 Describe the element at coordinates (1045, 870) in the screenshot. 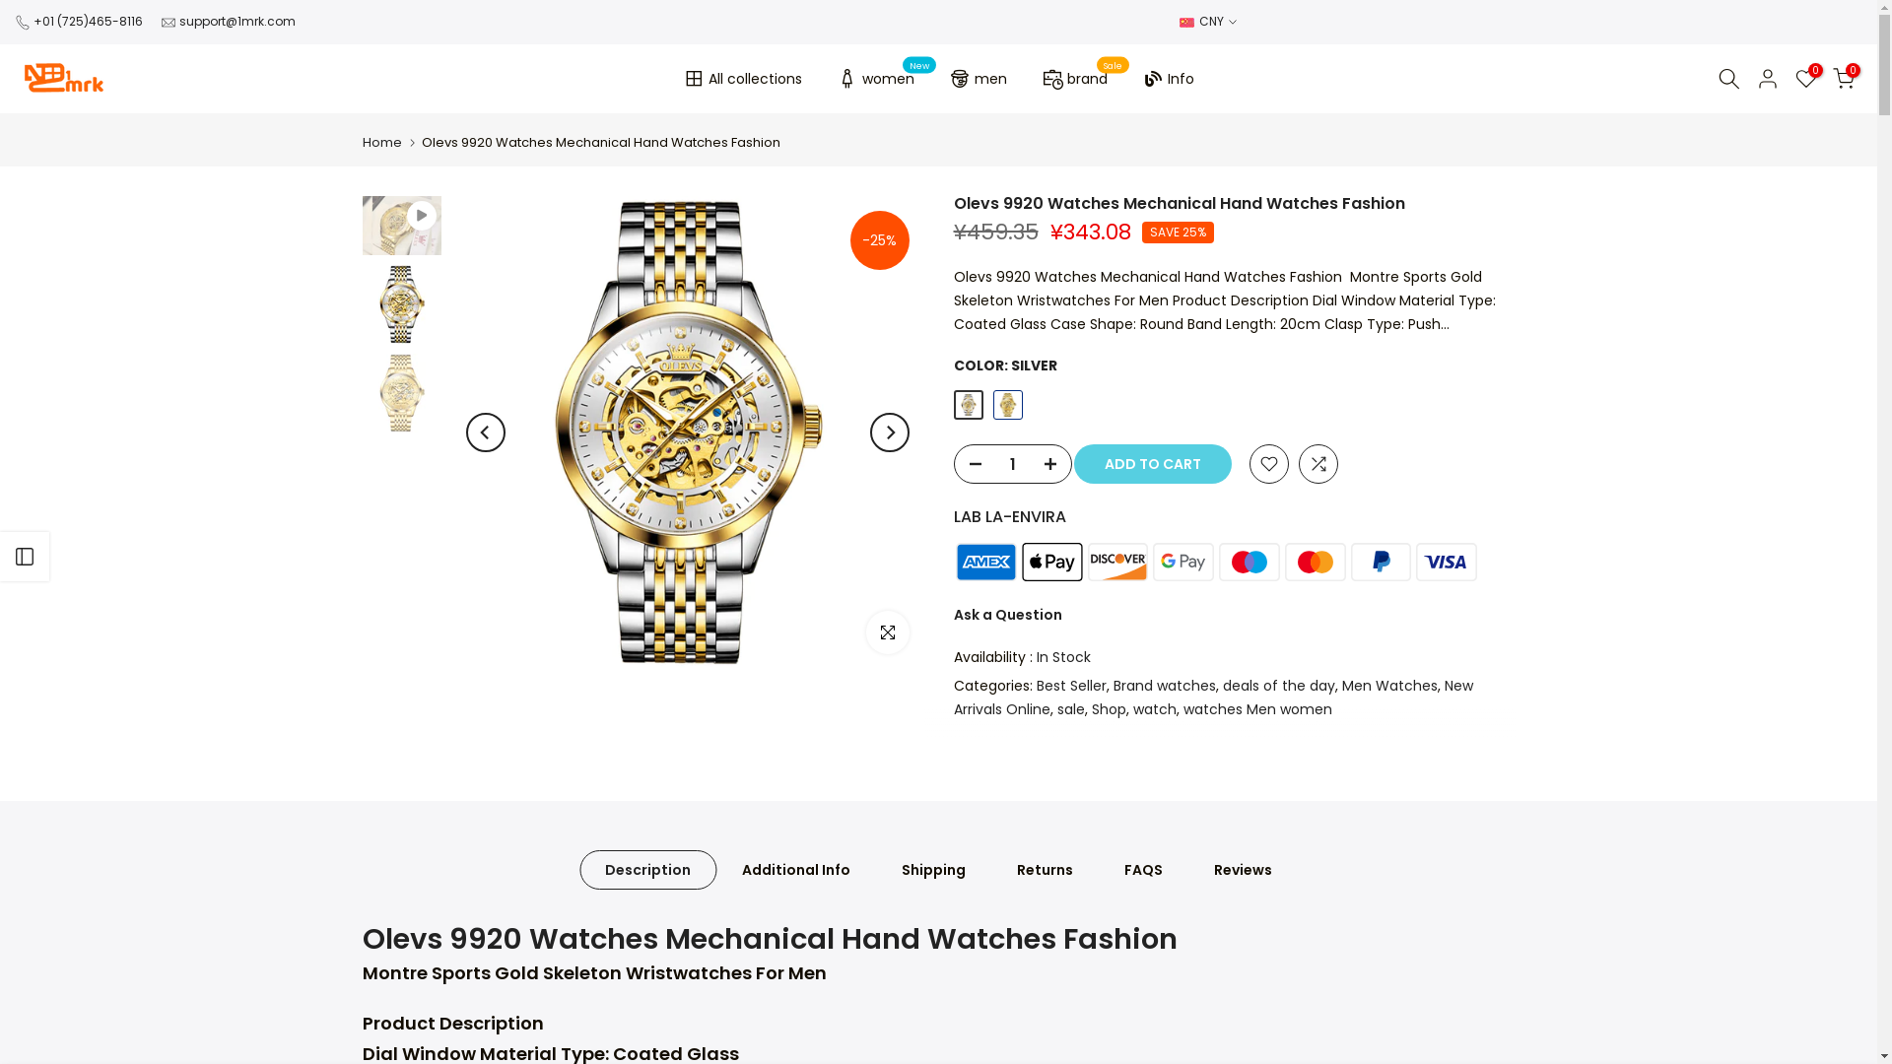

I see `Returns` at that location.